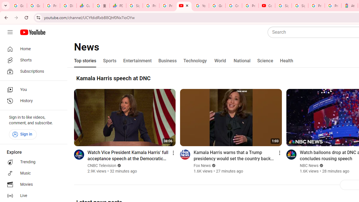 This screenshot has height=202, width=359. Describe the element at coordinates (168, 6) in the screenshot. I see `Privacy Checkup` at that location.